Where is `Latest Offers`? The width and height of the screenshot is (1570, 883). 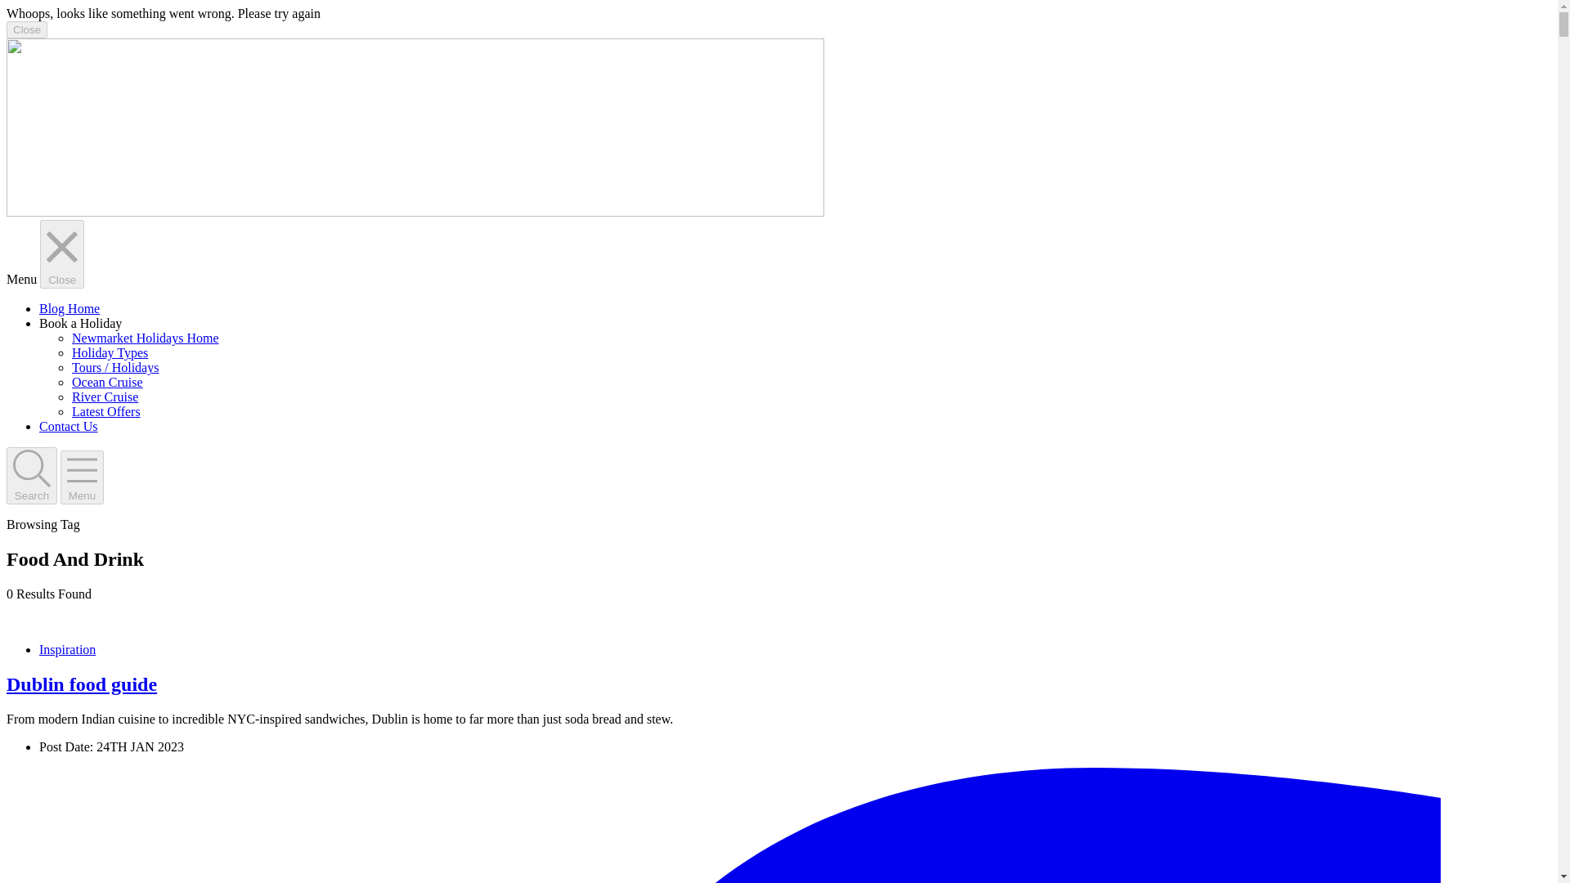
Latest Offers is located at coordinates (106, 410).